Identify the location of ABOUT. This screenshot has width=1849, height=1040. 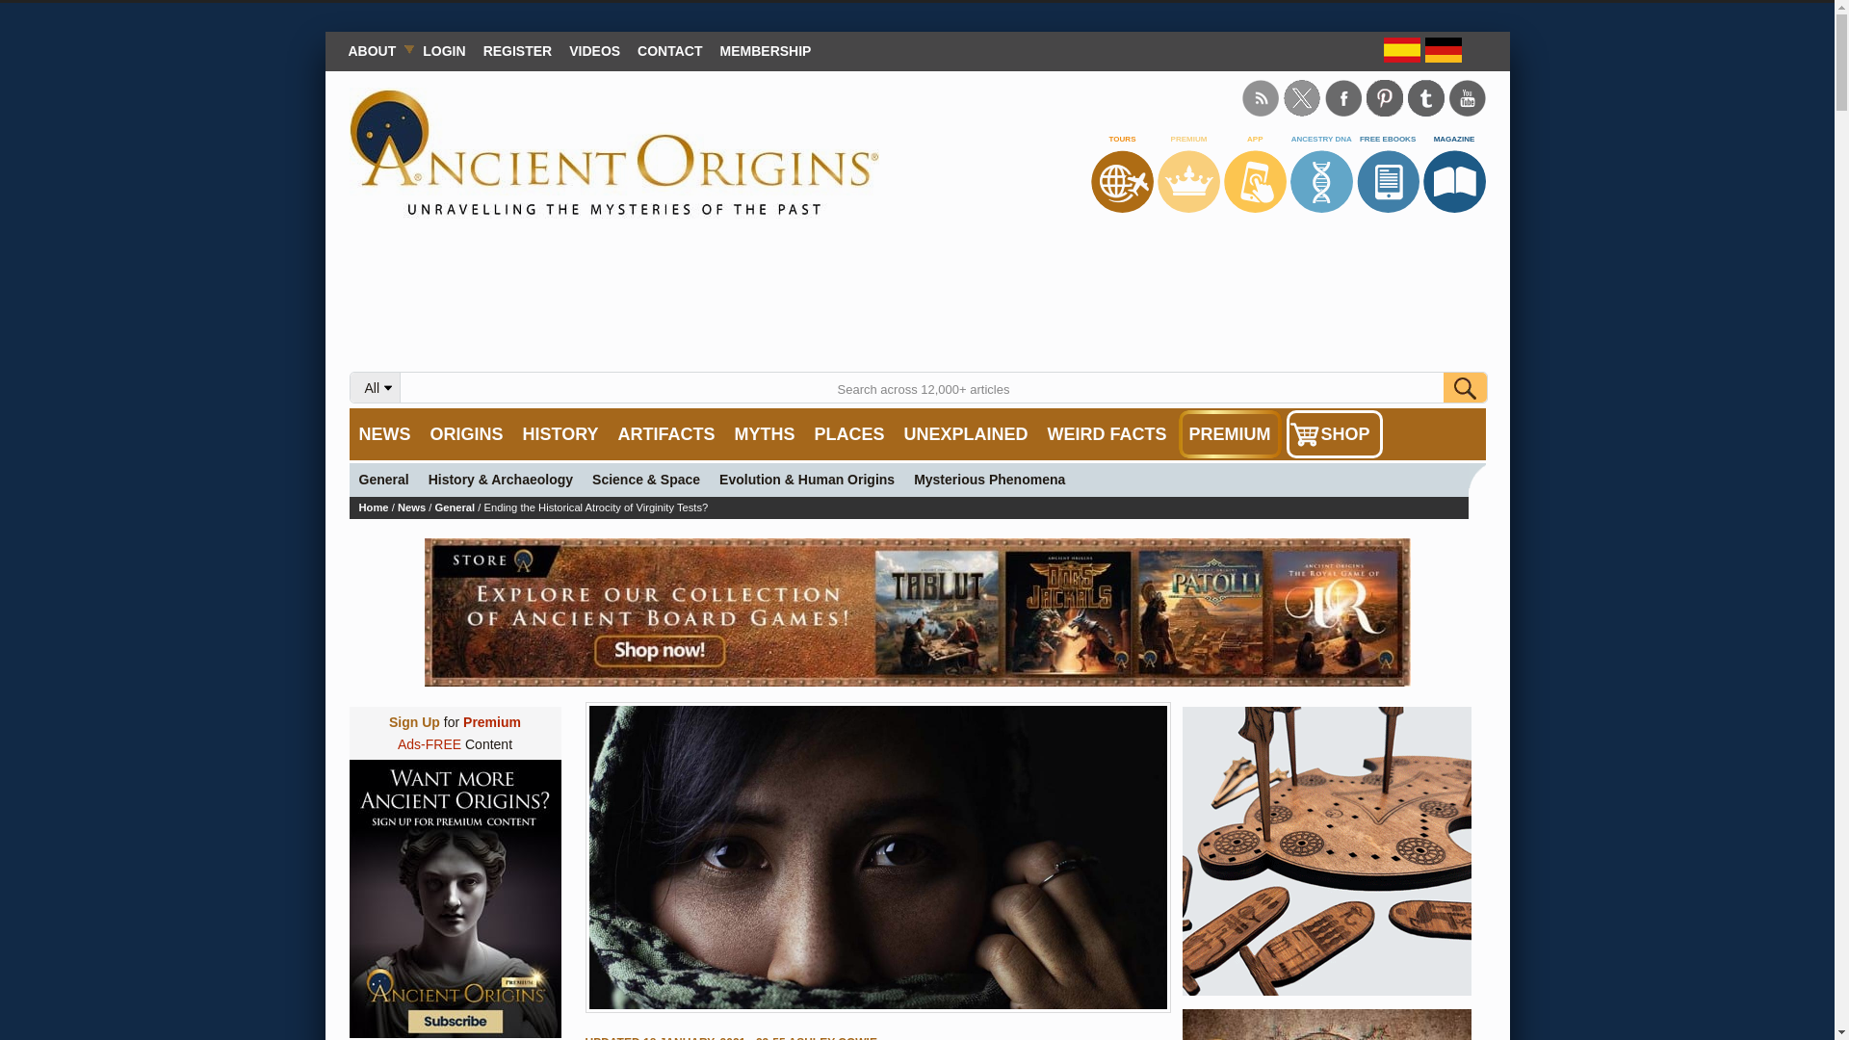
(376, 50).